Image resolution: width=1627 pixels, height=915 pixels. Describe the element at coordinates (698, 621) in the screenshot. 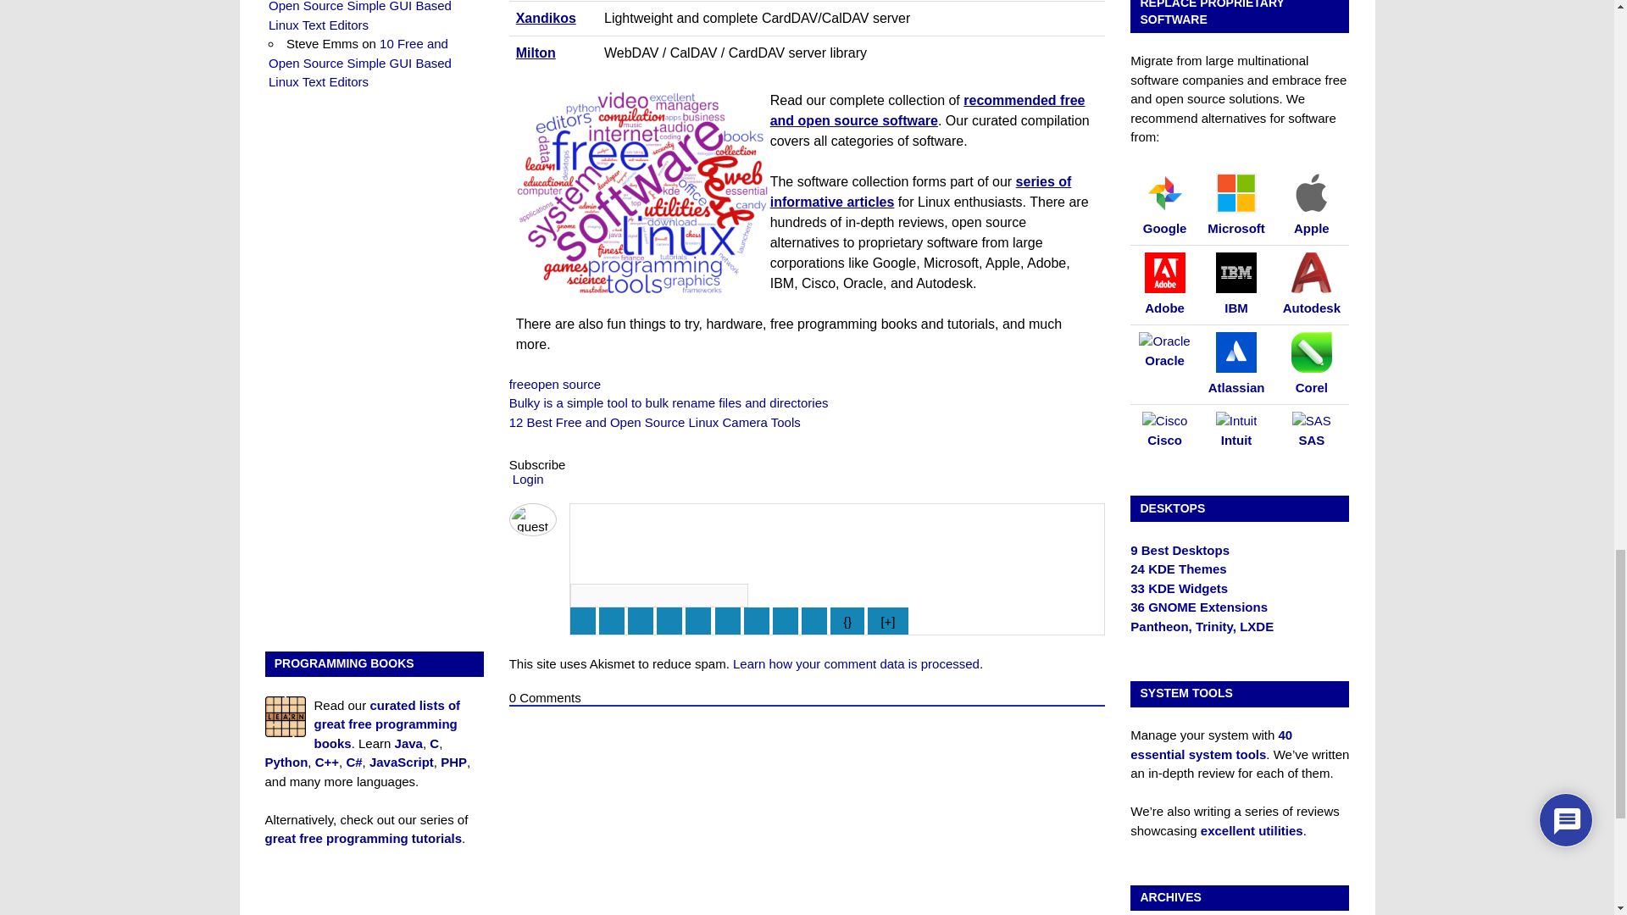

I see `ordered` at that location.